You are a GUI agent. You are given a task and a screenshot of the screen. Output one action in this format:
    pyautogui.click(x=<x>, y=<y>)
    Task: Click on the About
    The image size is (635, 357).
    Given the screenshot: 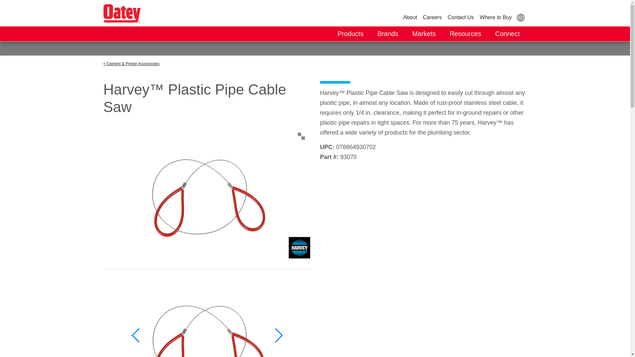 What is the action you would take?
    pyautogui.click(x=410, y=17)
    